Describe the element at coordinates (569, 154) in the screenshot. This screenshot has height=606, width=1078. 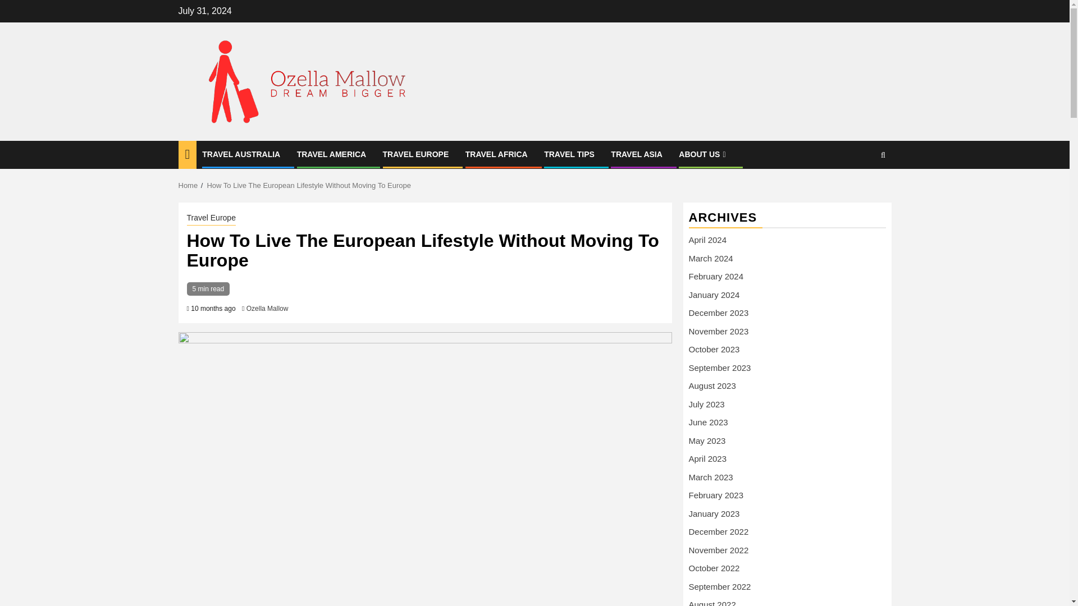
I see `TRAVEL TIPS` at that location.